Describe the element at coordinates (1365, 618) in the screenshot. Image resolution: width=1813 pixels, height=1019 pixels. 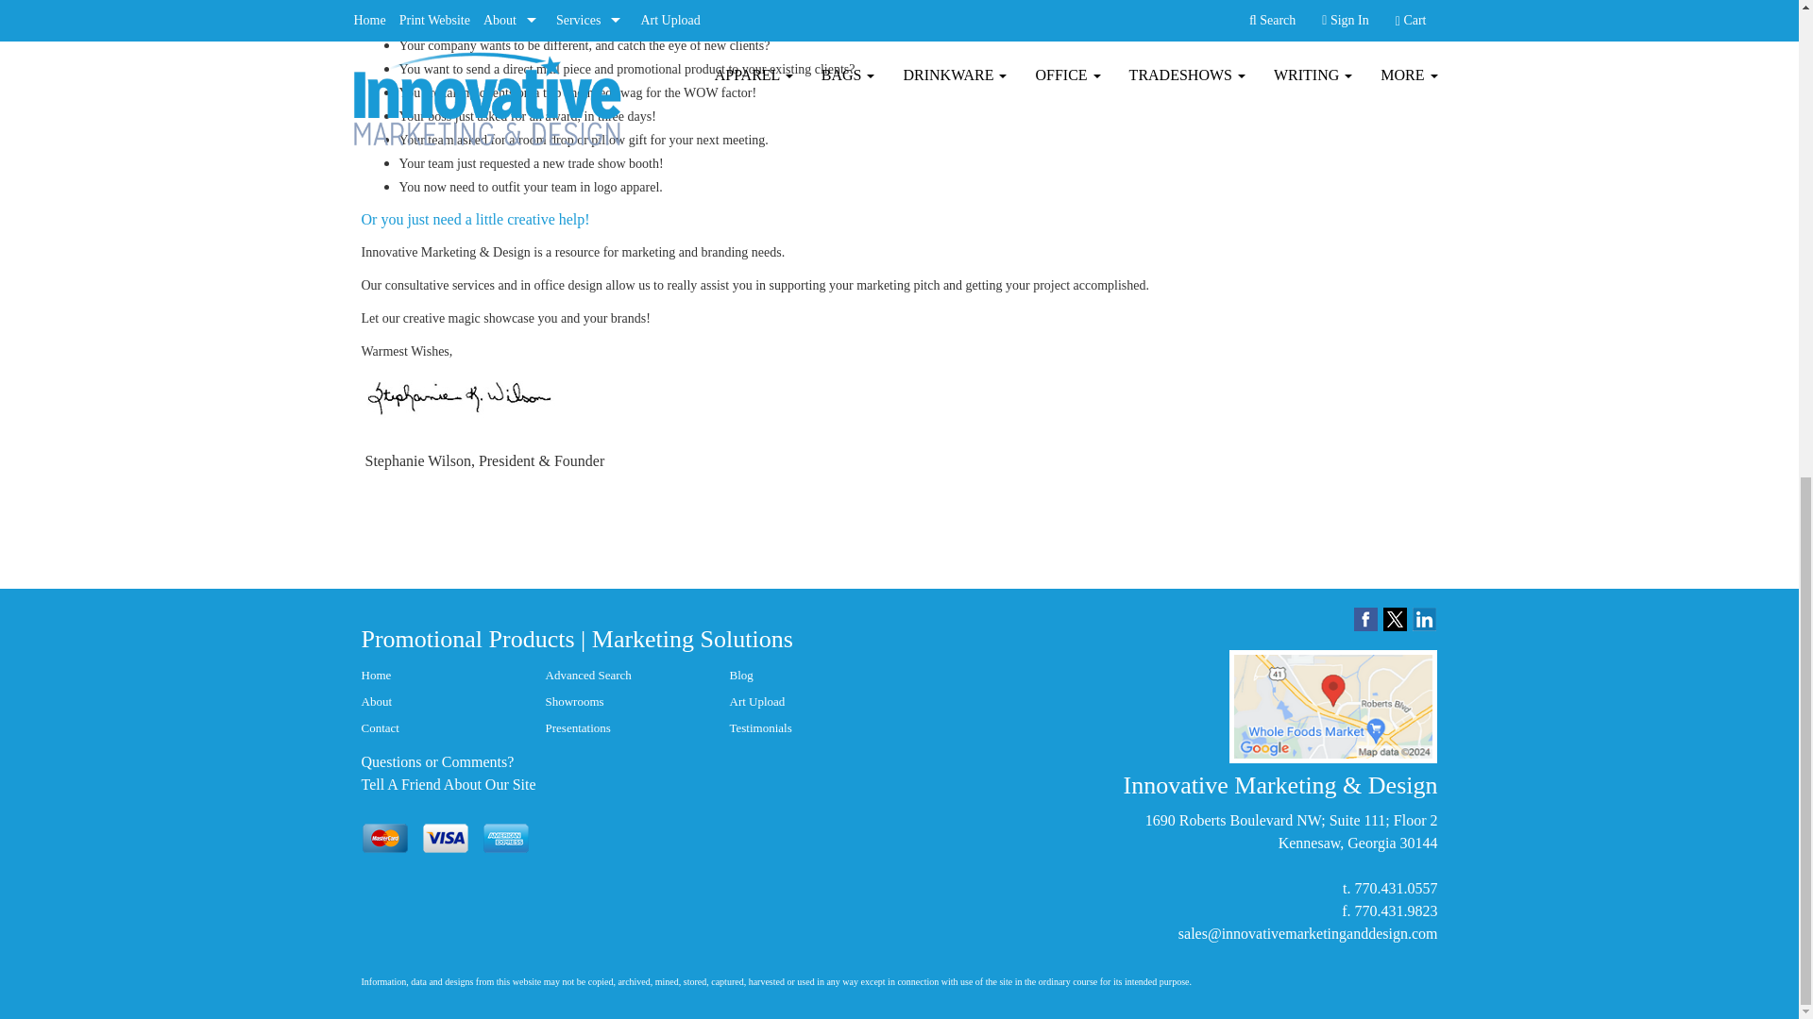
I see `Visit us on Facebook` at that location.